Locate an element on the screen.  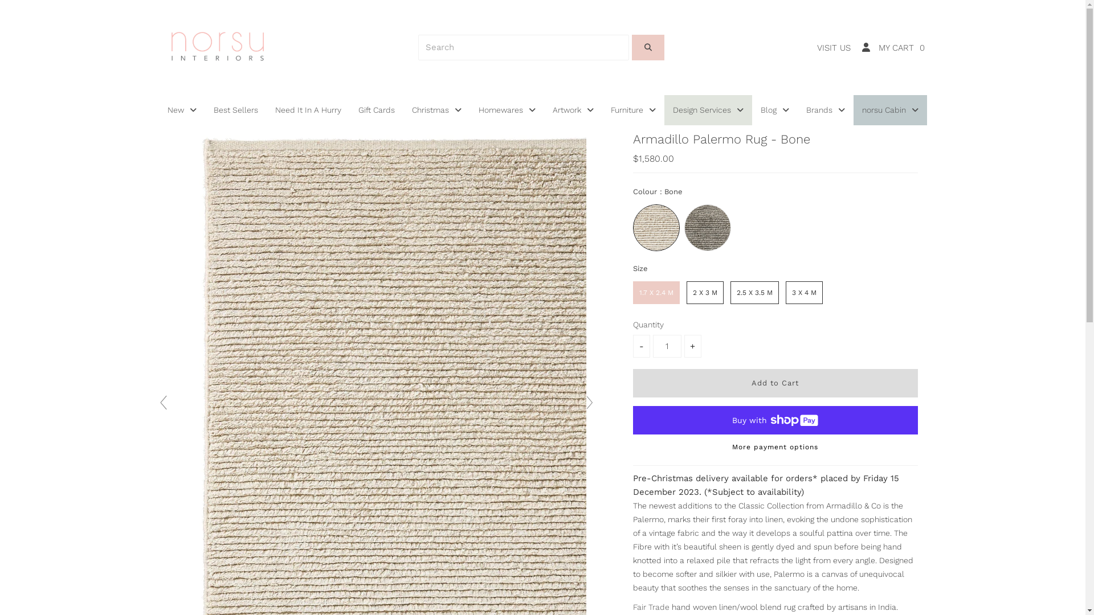
VISIT US is located at coordinates (834, 48).